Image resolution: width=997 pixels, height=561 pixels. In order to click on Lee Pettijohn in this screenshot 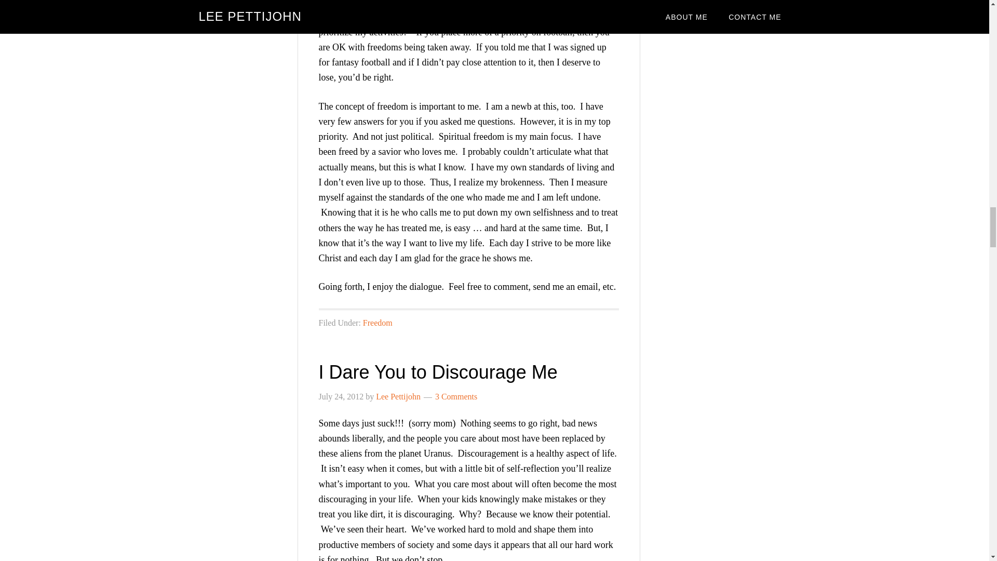, I will do `click(398, 396)`.